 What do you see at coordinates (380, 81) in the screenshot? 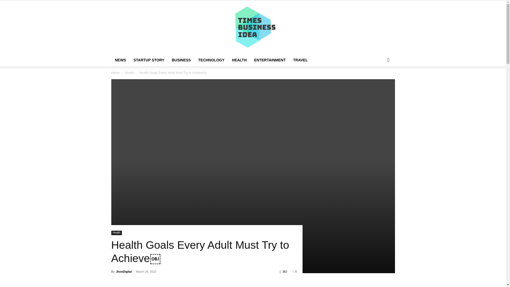
I see `Search` at bounding box center [380, 81].